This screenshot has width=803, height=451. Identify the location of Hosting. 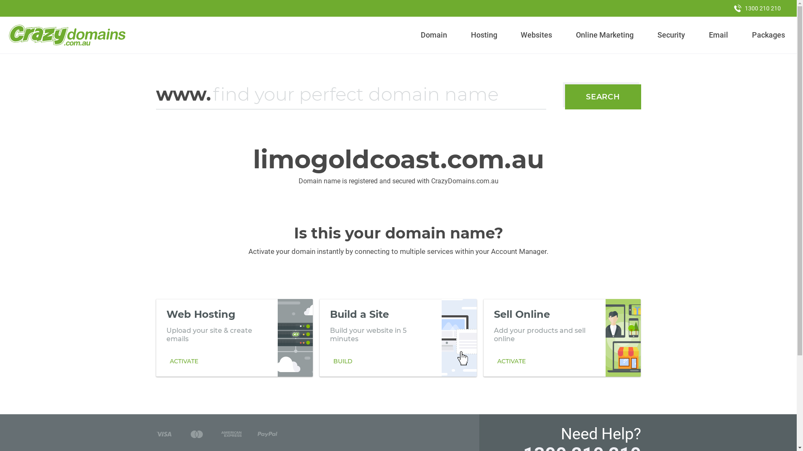
(484, 35).